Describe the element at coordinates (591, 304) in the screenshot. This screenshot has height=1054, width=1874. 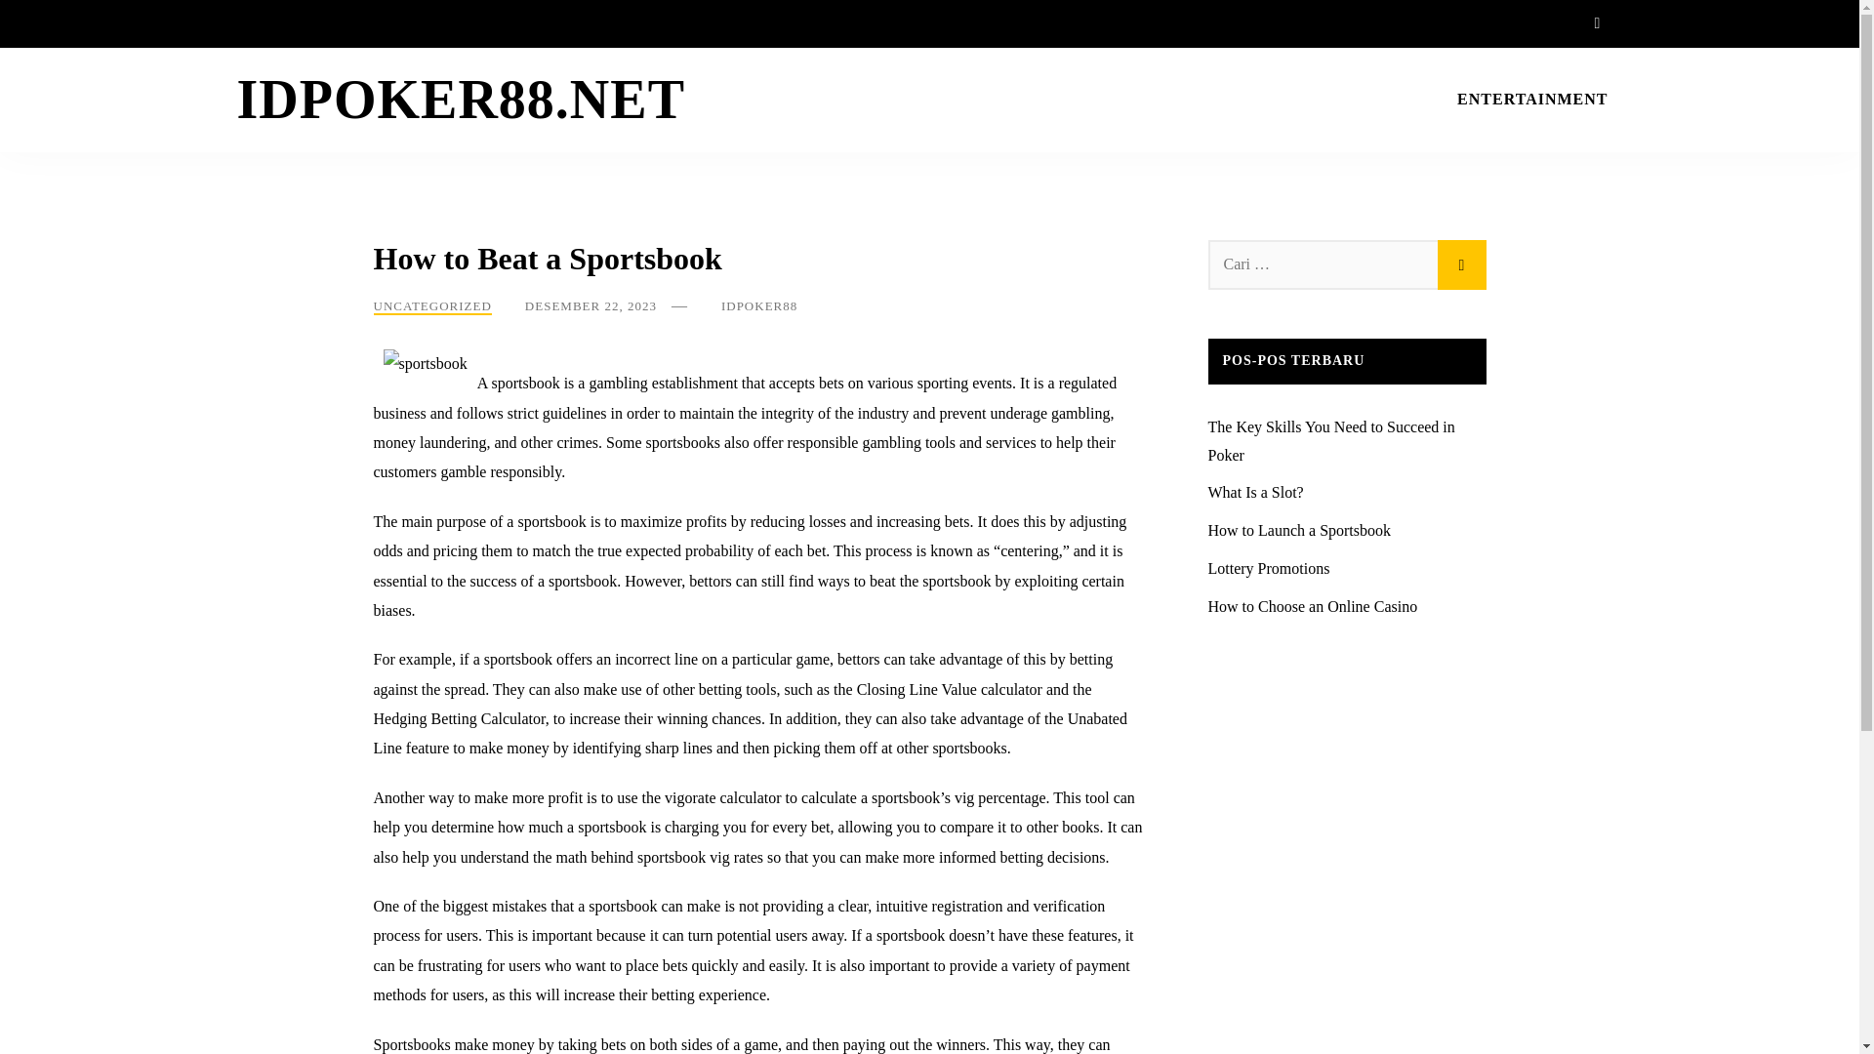
I see `DESEMBER 22, 2023` at that location.